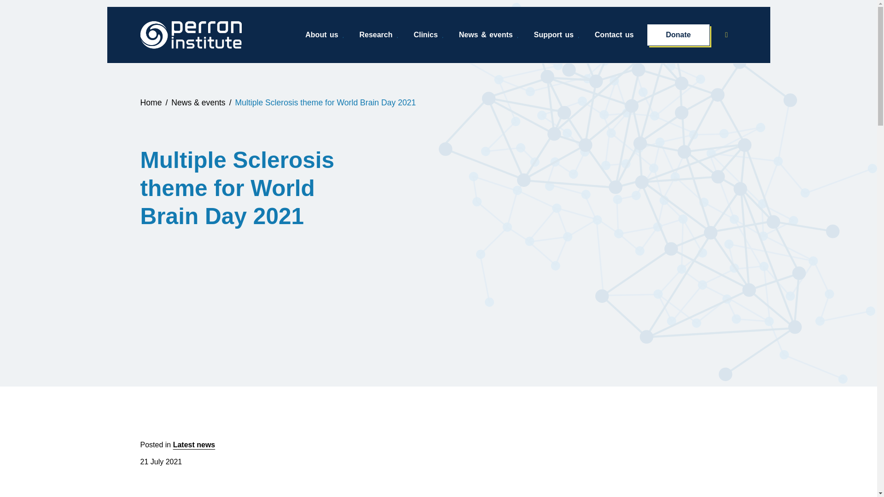 Image resolution: width=884 pixels, height=497 pixels. What do you see at coordinates (378, 35) in the screenshot?
I see `Research` at bounding box center [378, 35].